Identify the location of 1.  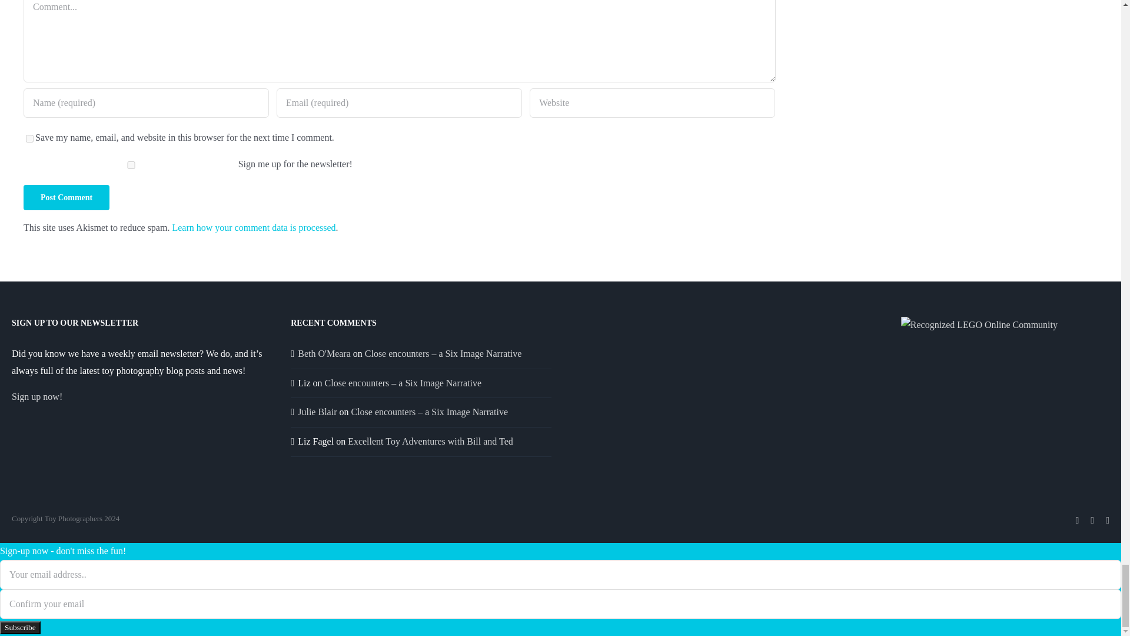
(131, 165).